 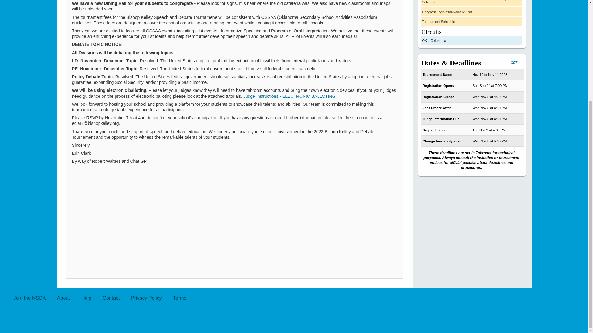 I want to click on Contact, so click(x=111, y=298).